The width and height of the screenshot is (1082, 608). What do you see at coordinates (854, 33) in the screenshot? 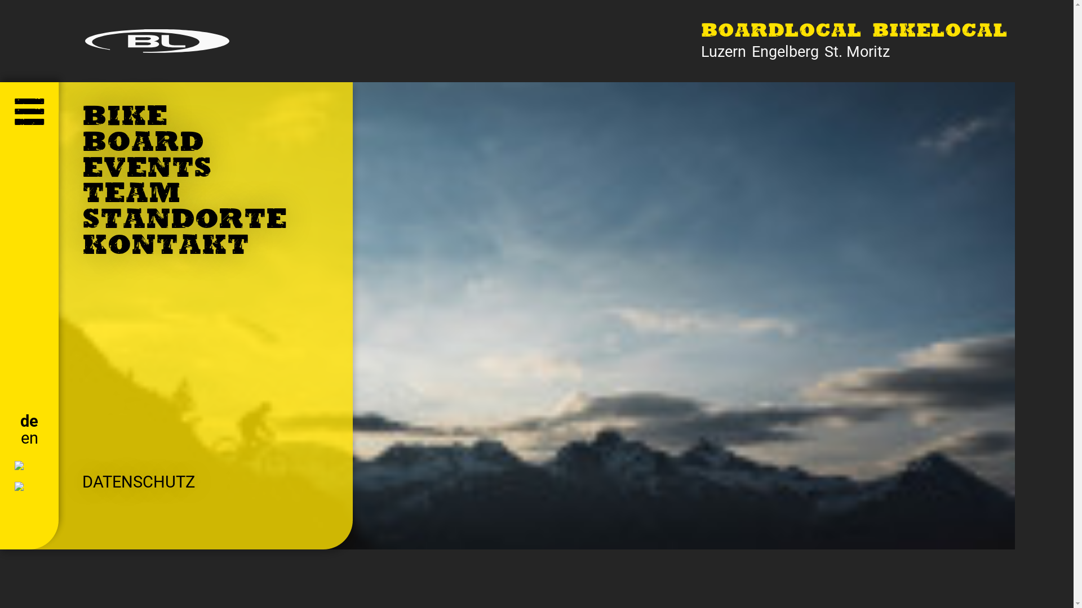
I see `BOARDLOCAL BIKELOCAL` at bounding box center [854, 33].